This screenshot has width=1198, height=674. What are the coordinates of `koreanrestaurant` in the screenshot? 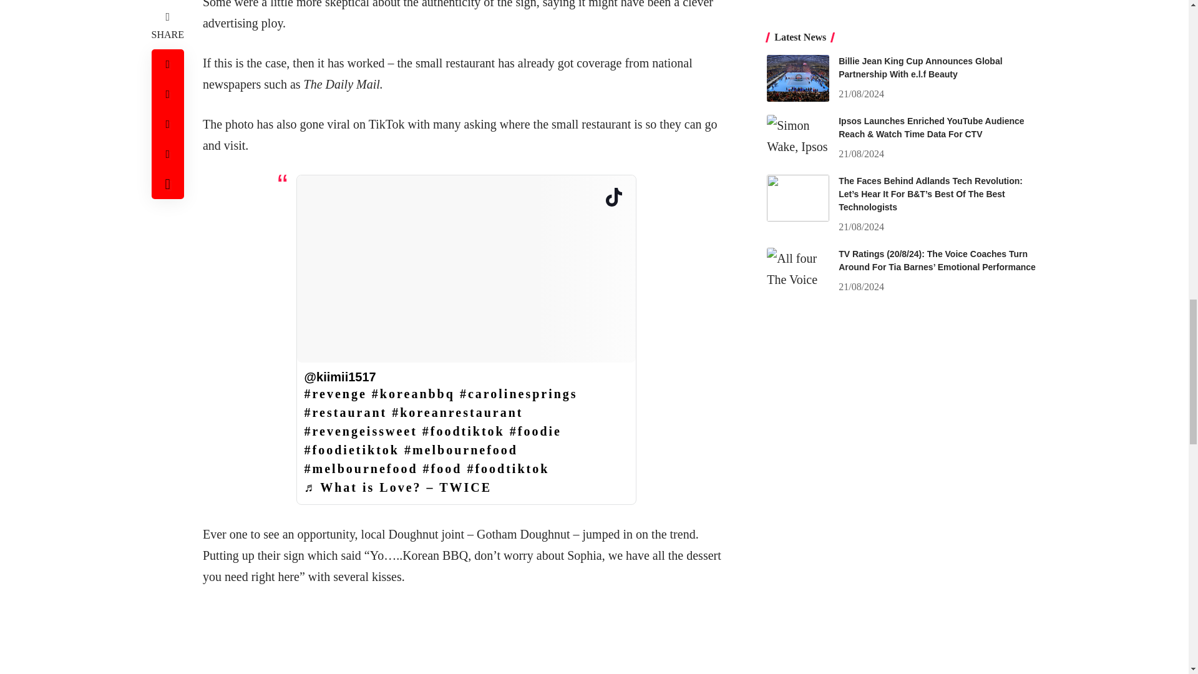 It's located at (457, 412).